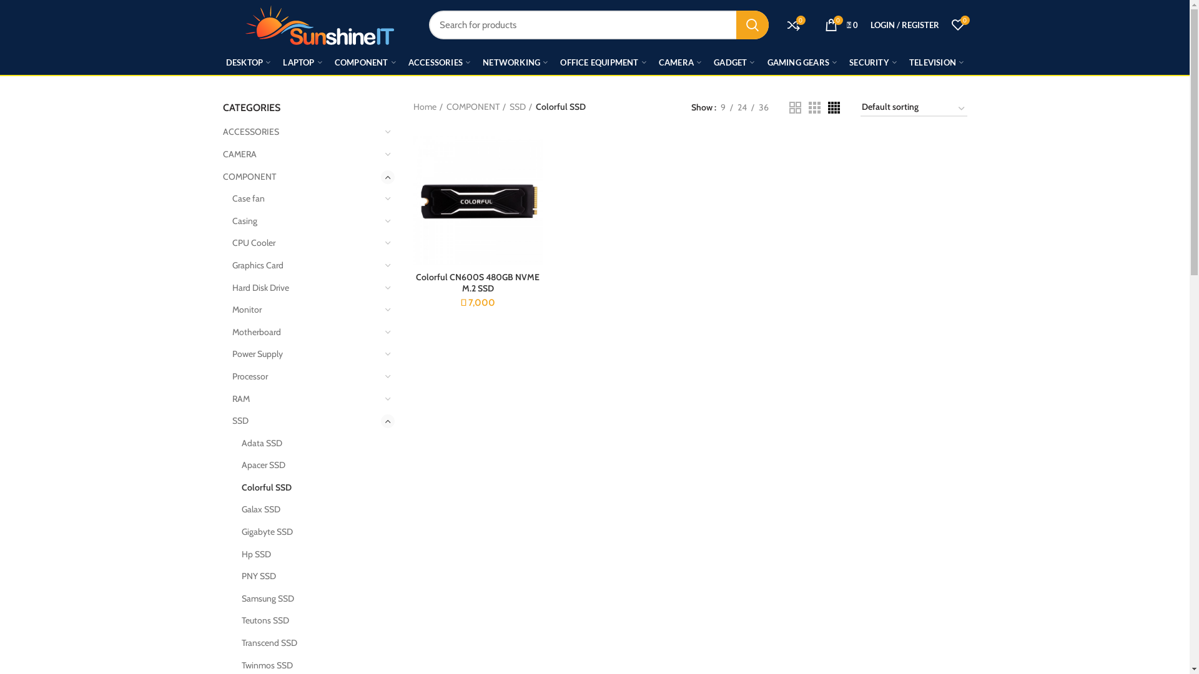 This screenshot has width=1199, height=674. I want to click on LOGIN / REGISTER, so click(905, 25).